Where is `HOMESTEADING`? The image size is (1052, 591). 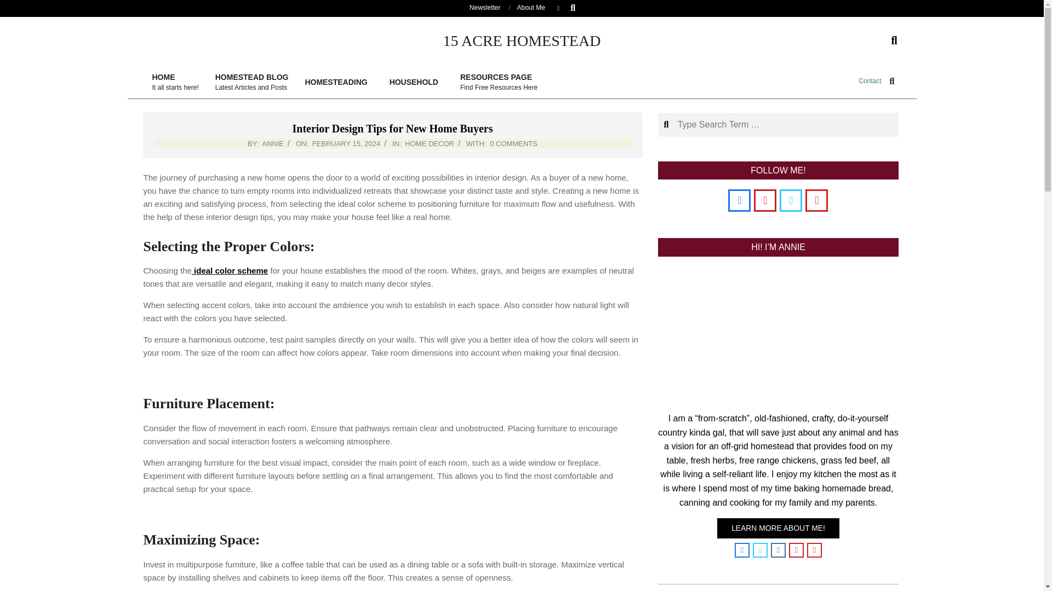
HOMESTEADING is located at coordinates (339, 82).